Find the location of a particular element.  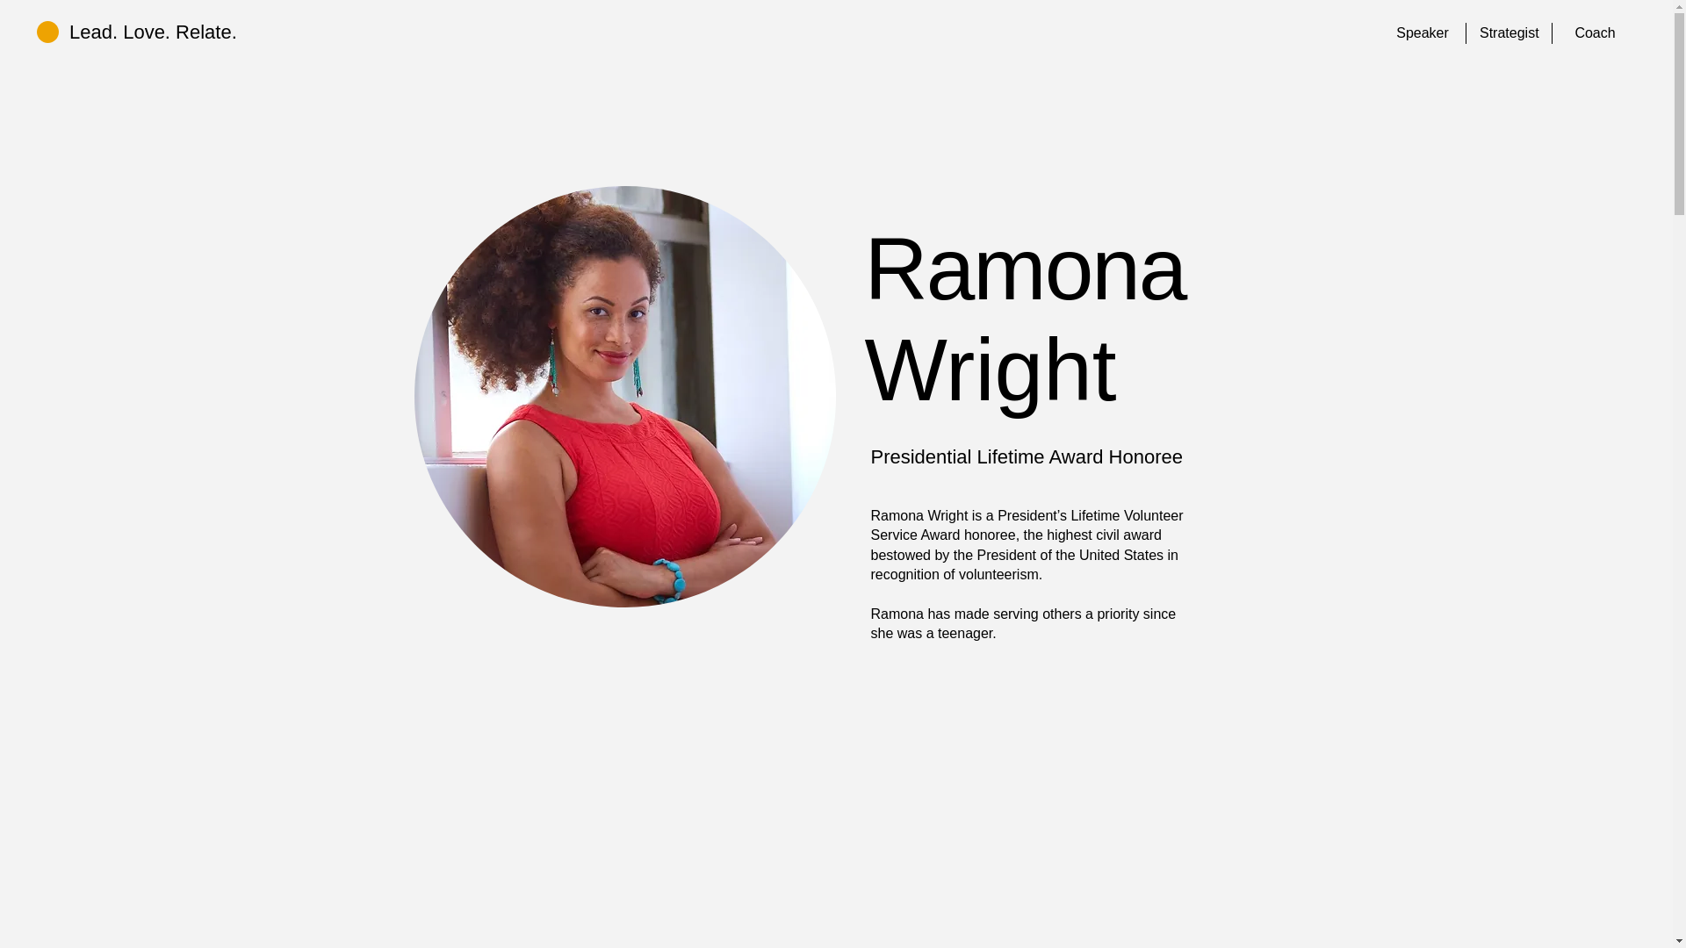

Speaker is located at coordinates (1422, 32).